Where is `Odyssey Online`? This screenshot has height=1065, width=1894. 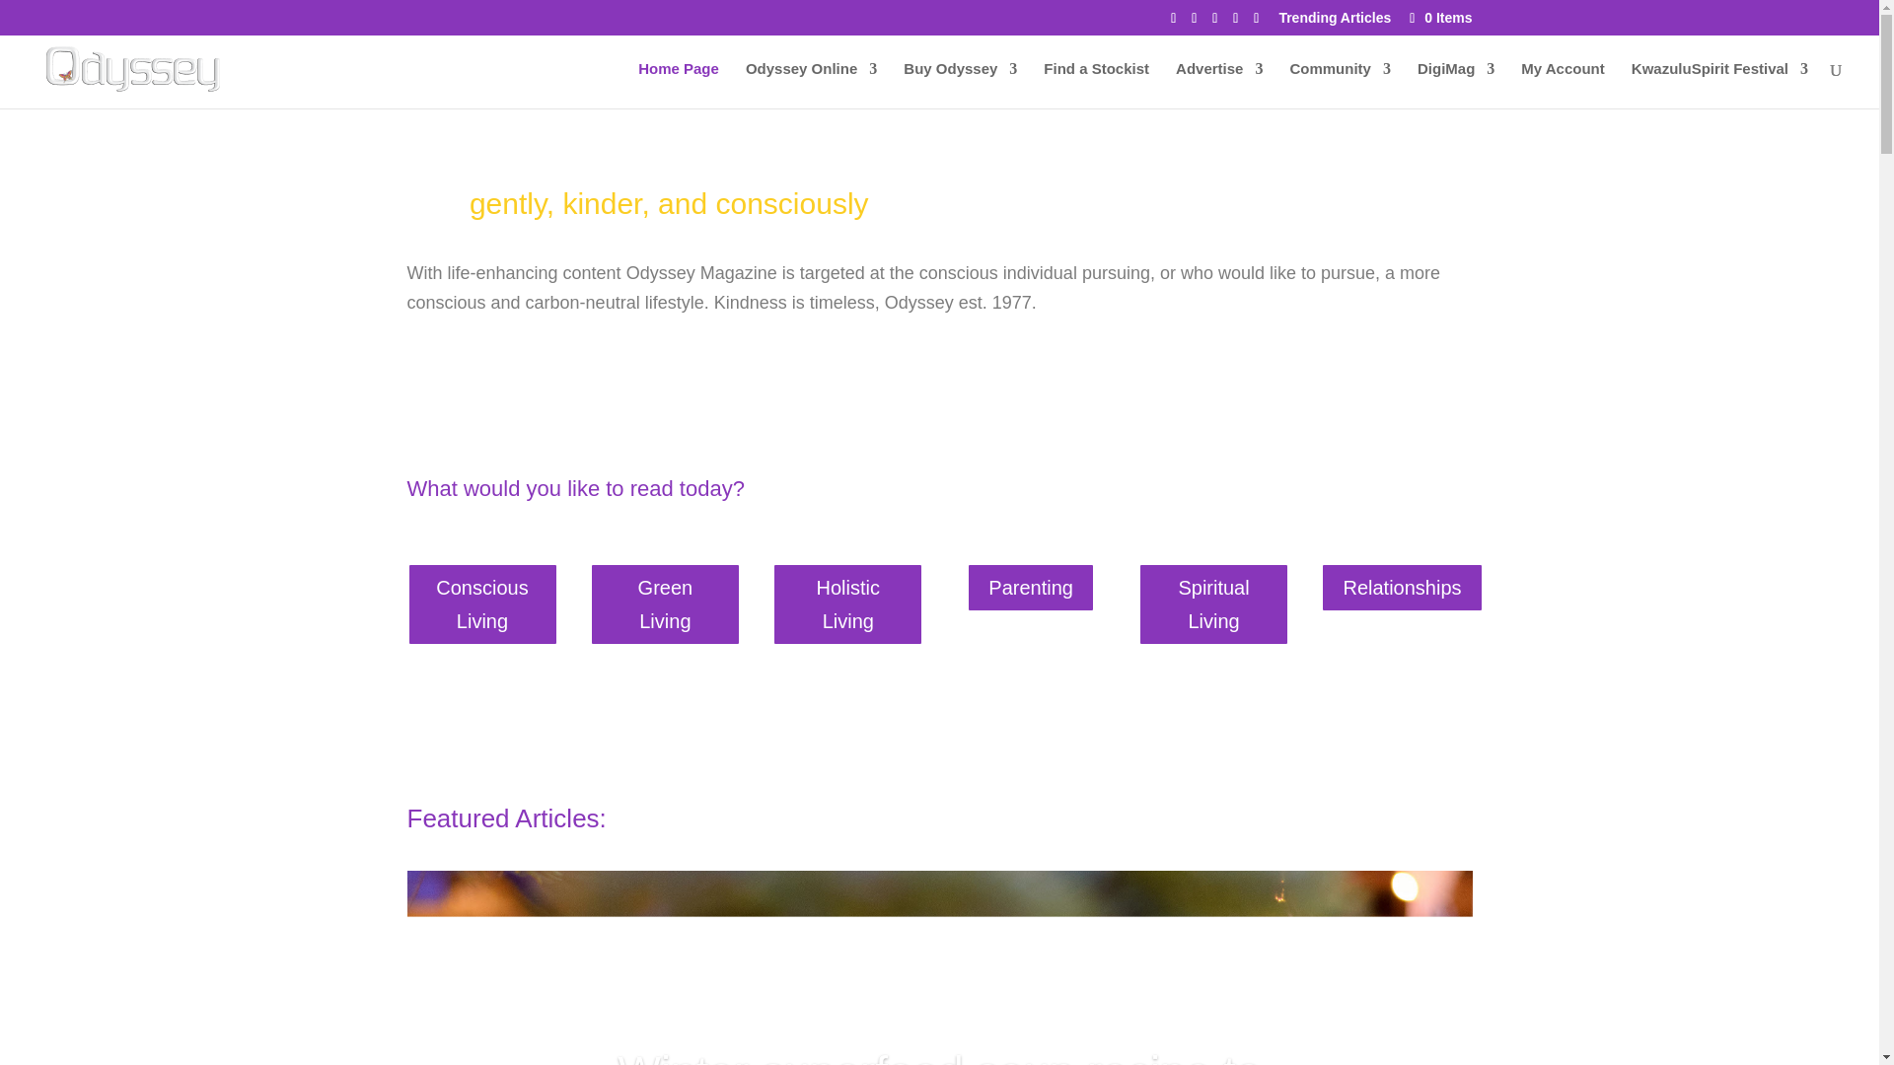 Odyssey Online is located at coordinates (811, 85).